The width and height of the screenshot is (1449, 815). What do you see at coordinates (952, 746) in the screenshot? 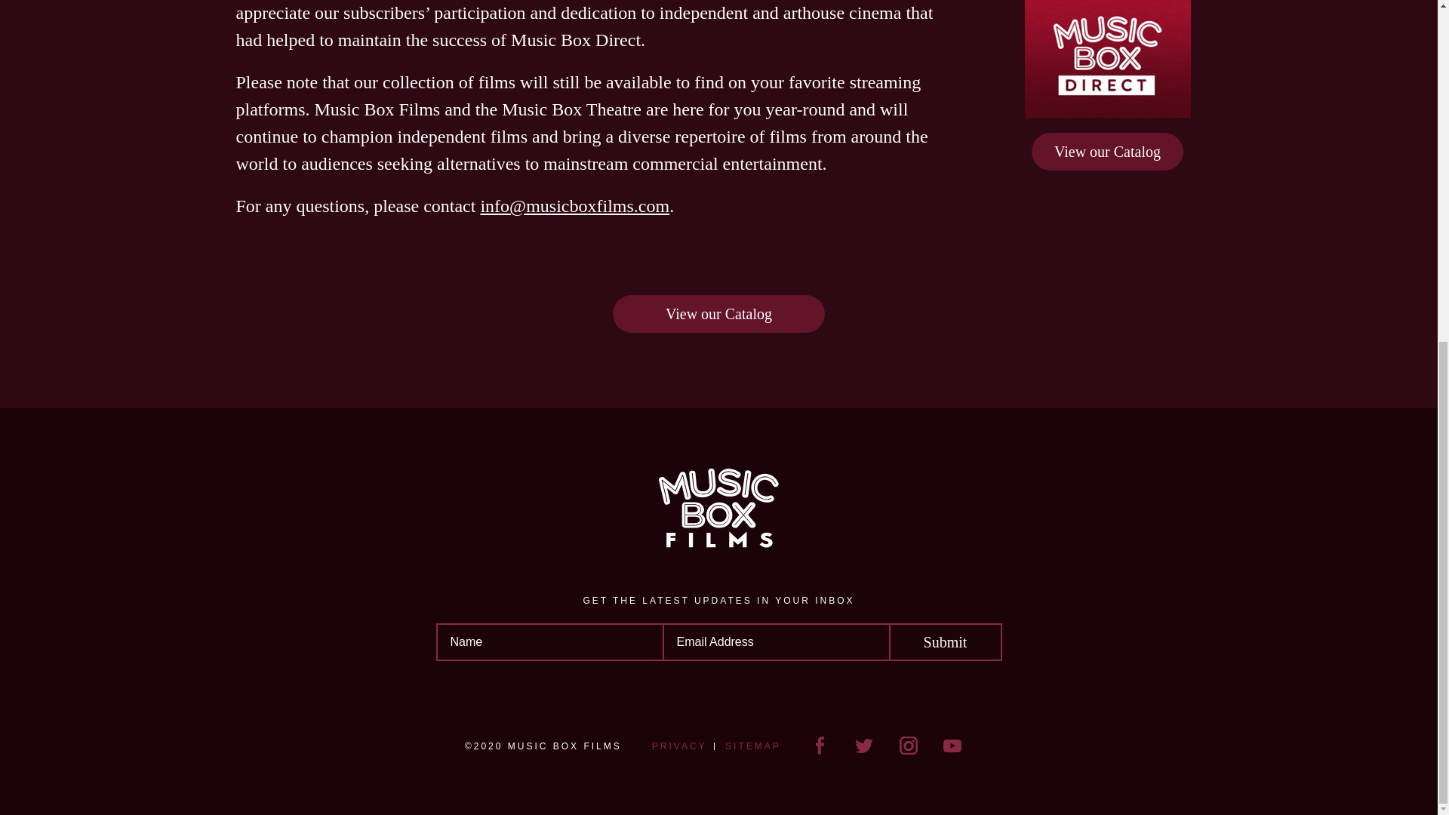
I see `Youtube` at bounding box center [952, 746].